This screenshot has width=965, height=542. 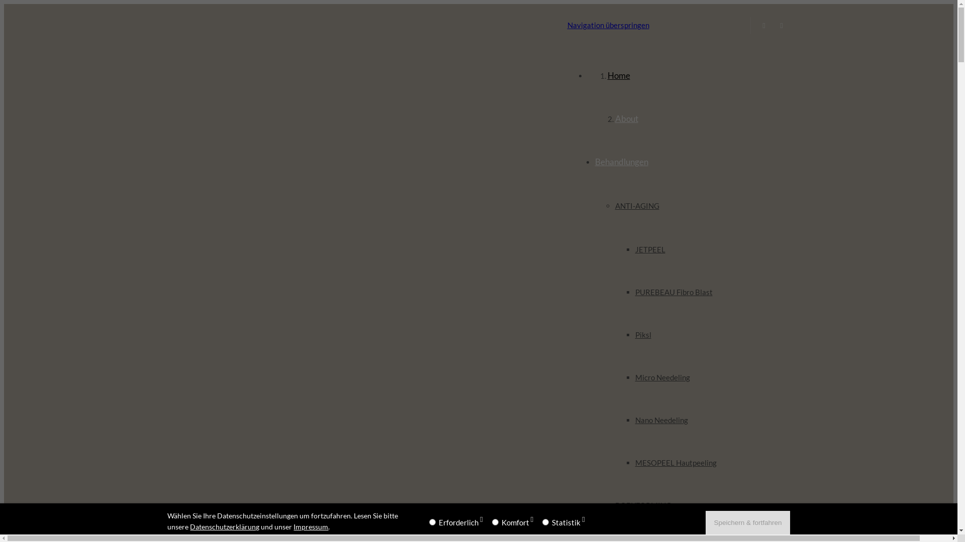 What do you see at coordinates (650, 249) in the screenshot?
I see `JETPEEL` at bounding box center [650, 249].